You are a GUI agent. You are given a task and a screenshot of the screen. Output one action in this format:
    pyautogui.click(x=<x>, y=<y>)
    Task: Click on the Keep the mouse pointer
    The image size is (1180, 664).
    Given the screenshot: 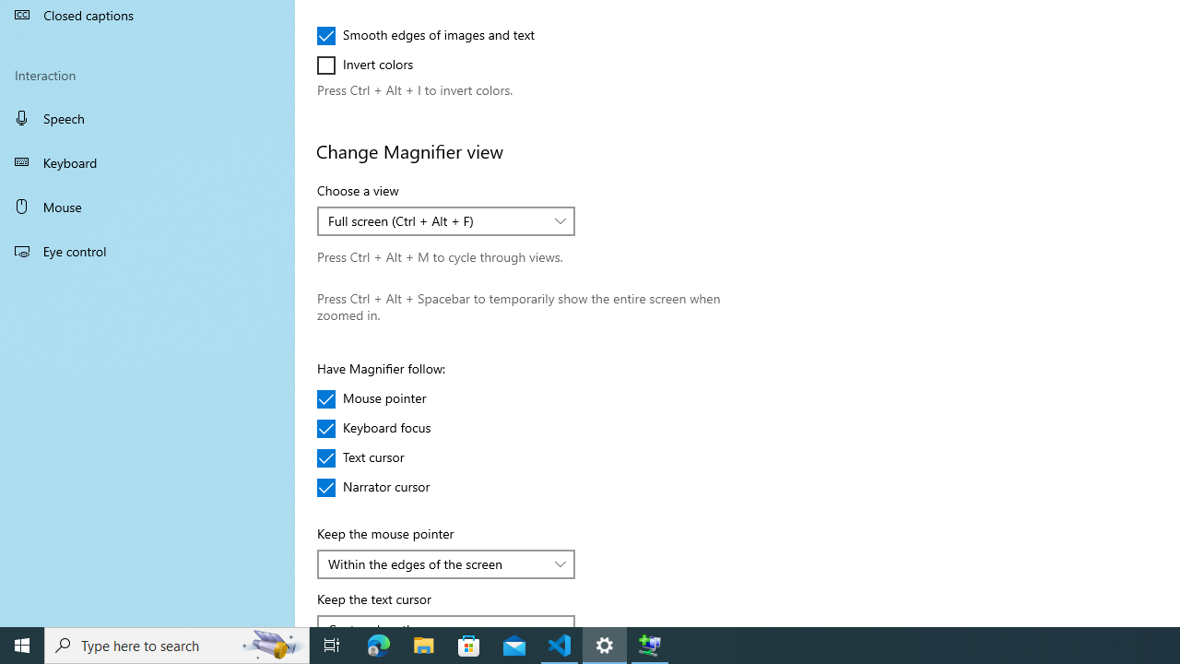 What is the action you would take?
    pyautogui.click(x=446, y=564)
    